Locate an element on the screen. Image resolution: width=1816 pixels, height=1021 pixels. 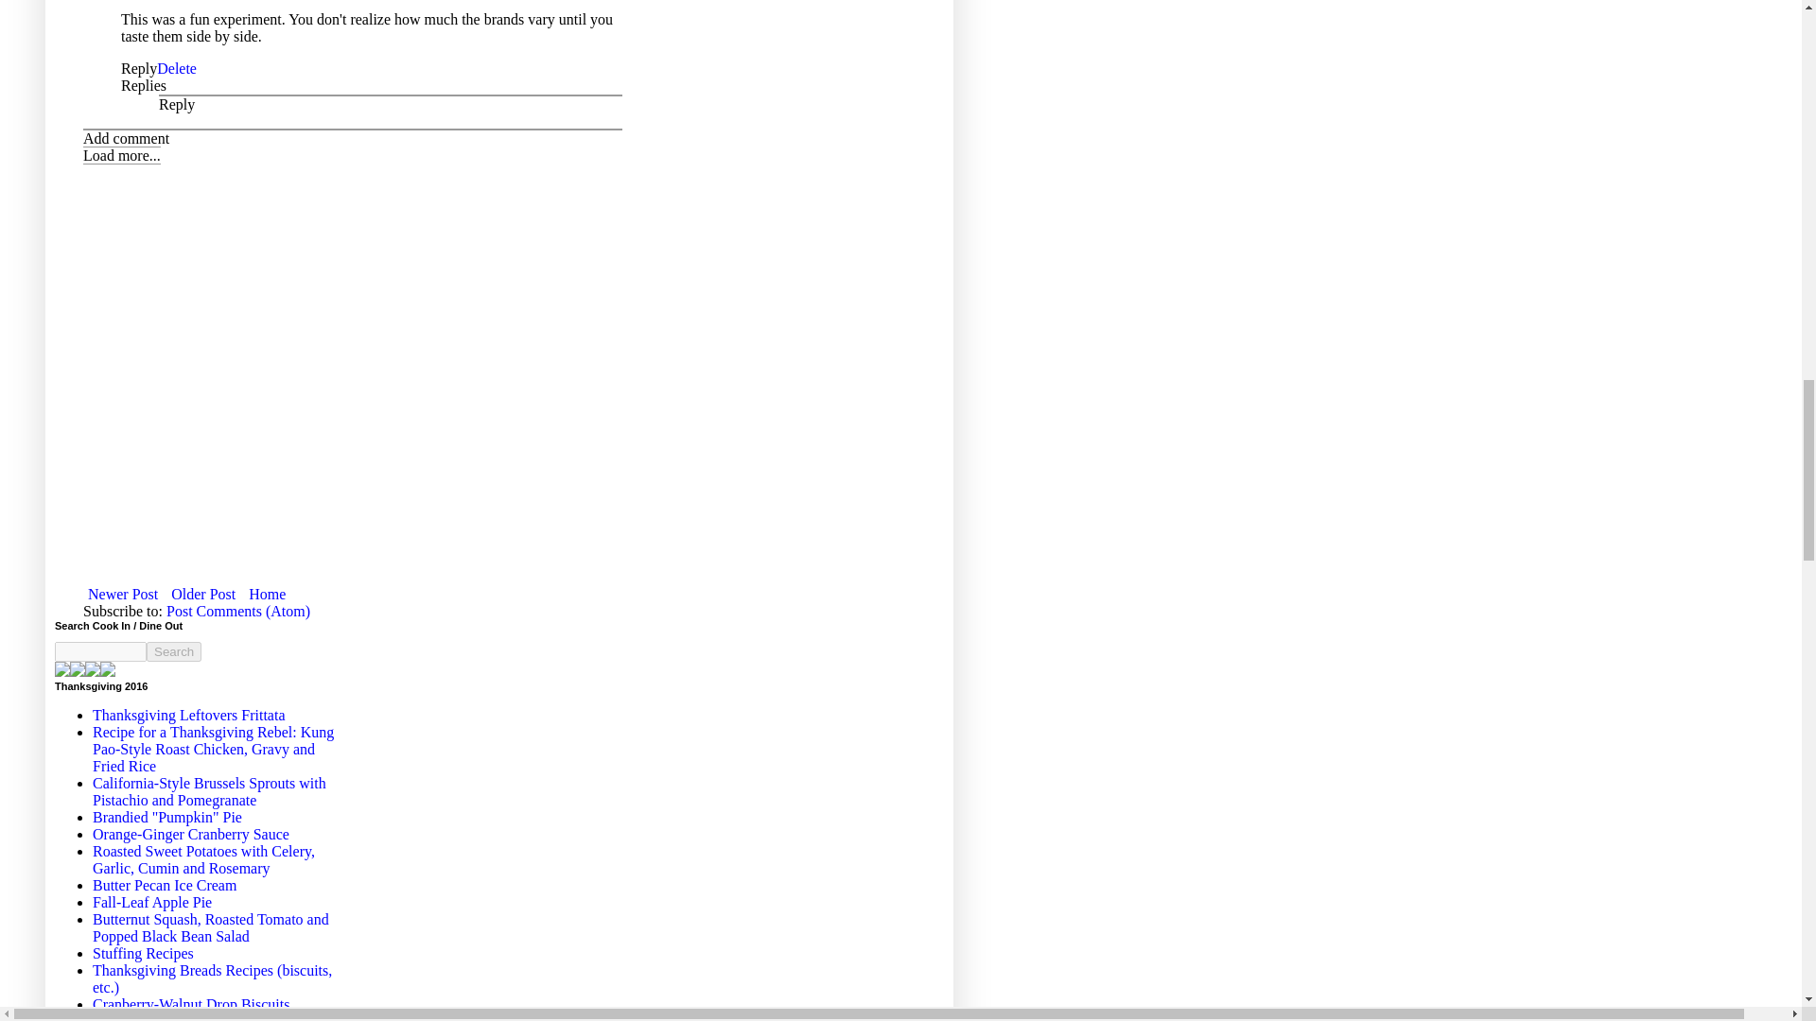
Load more... is located at coordinates (122, 155).